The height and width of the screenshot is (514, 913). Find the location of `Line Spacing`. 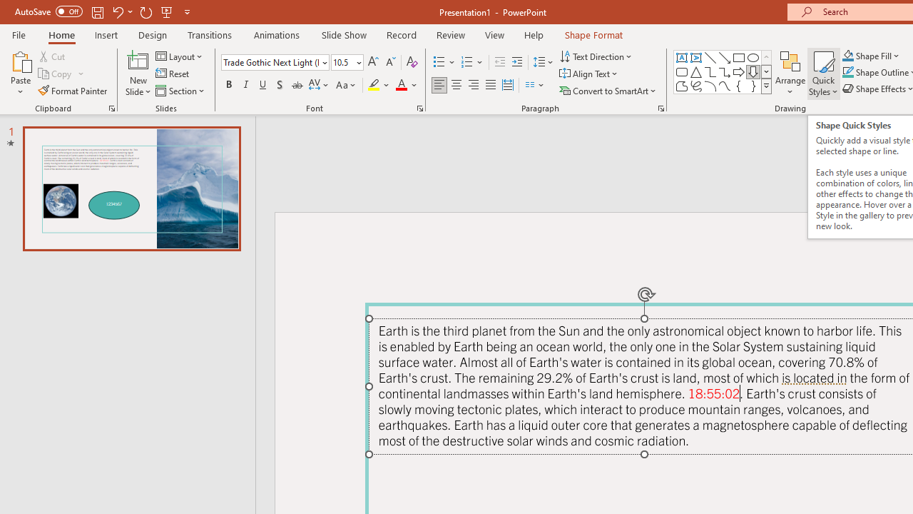

Line Spacing is located at coordinates (544, 63).